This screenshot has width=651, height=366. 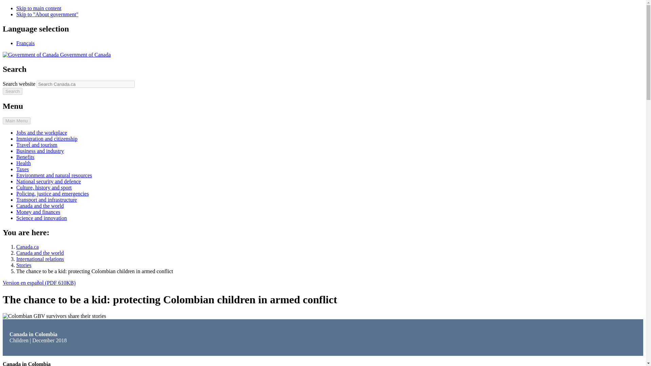 What do you see at coordinates (46, 200) in the screenshot?
I see `Transport and infrastructure` at bounding box center [46, 200].